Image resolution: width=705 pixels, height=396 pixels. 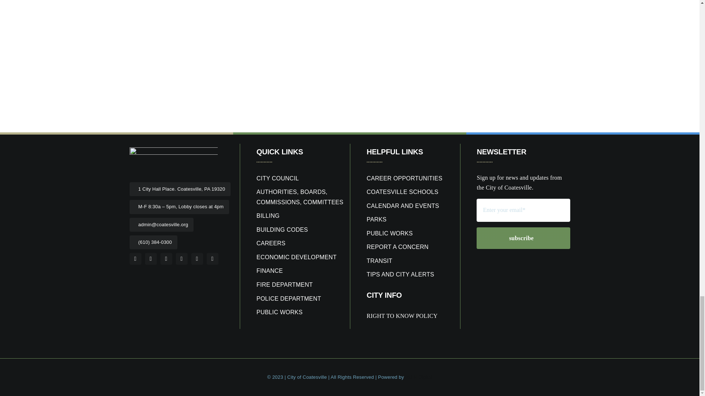 What do you see at coordinates (523, 226) in the screenshot?
I see `subscribe` at bounding box center [523, 226].